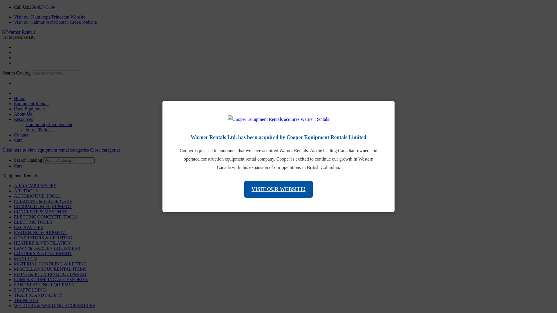  I want to click on HEATERS & VENTILATION, so click(42, 243).